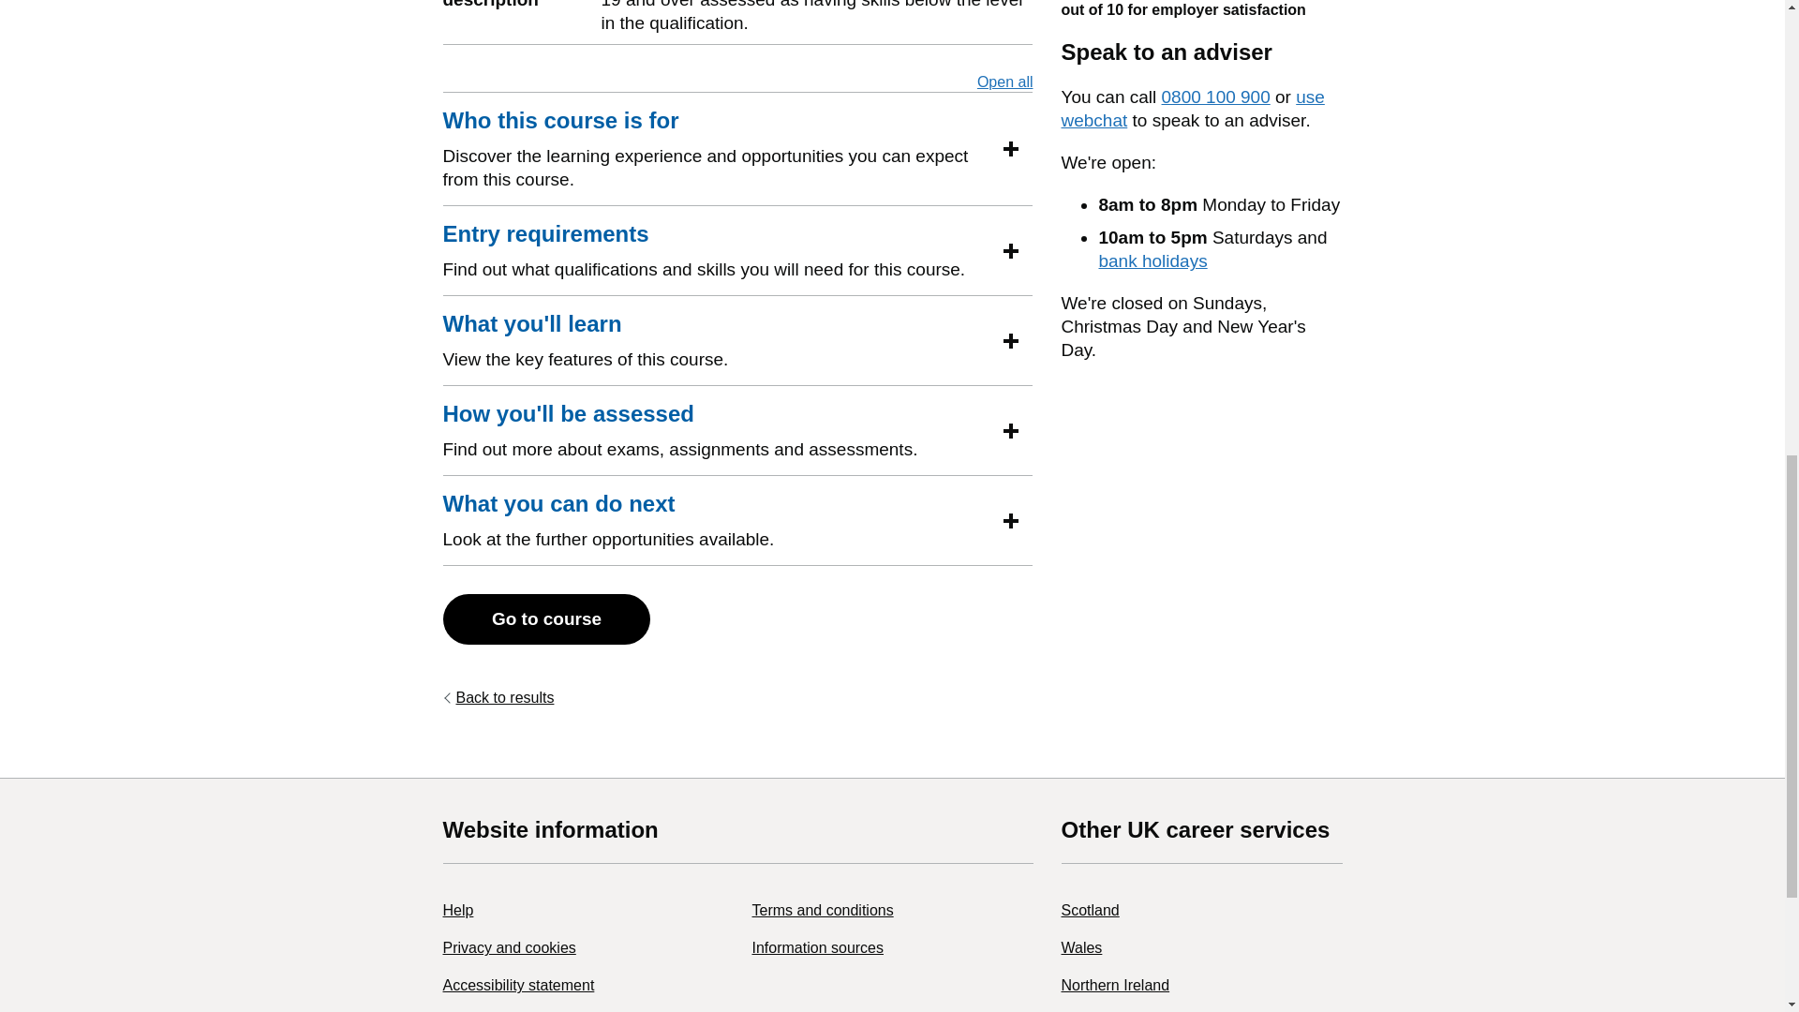 Image resolution: width=1799 pixels, height=1012 pixels. What do you see at coordinates (517, 985) in the screenshot?
I see `Accessibility statement` at bounding box center [517, 985].